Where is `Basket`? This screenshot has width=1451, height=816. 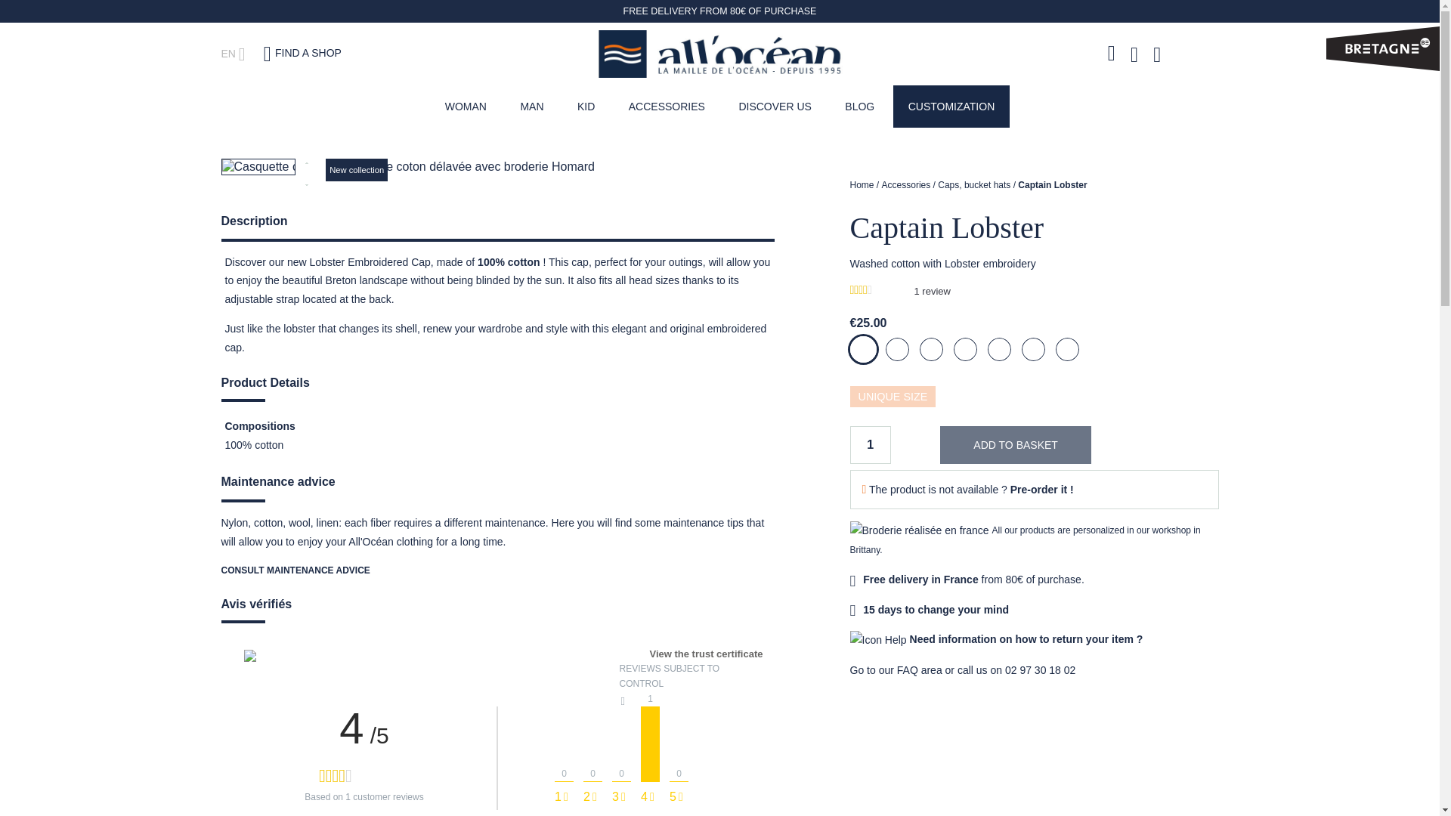 Basket is located at coordinates (1161, 53).